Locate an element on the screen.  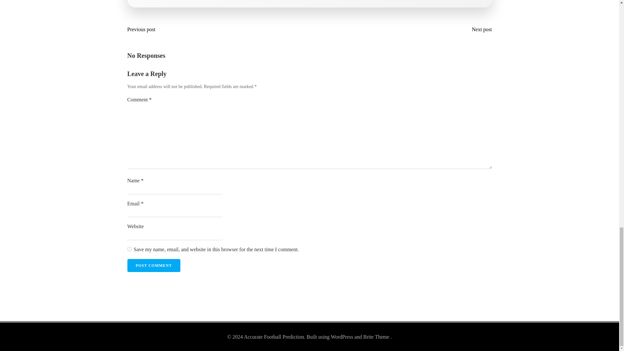
Previous post is located at coordinates (143, 29).